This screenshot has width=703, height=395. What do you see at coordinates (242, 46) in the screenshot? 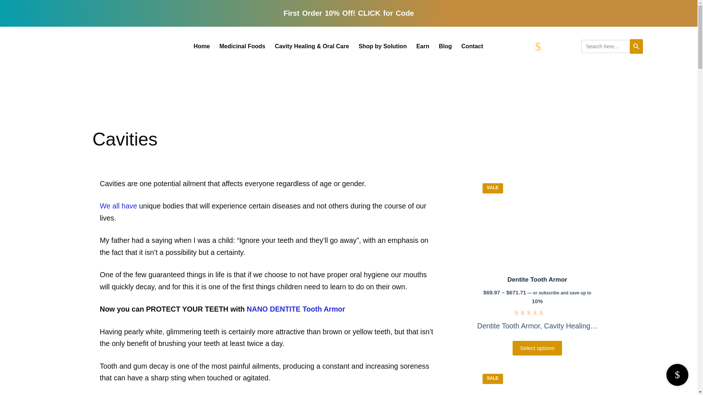
I see `Medicinal Foods` at bounding box center [242, 46].